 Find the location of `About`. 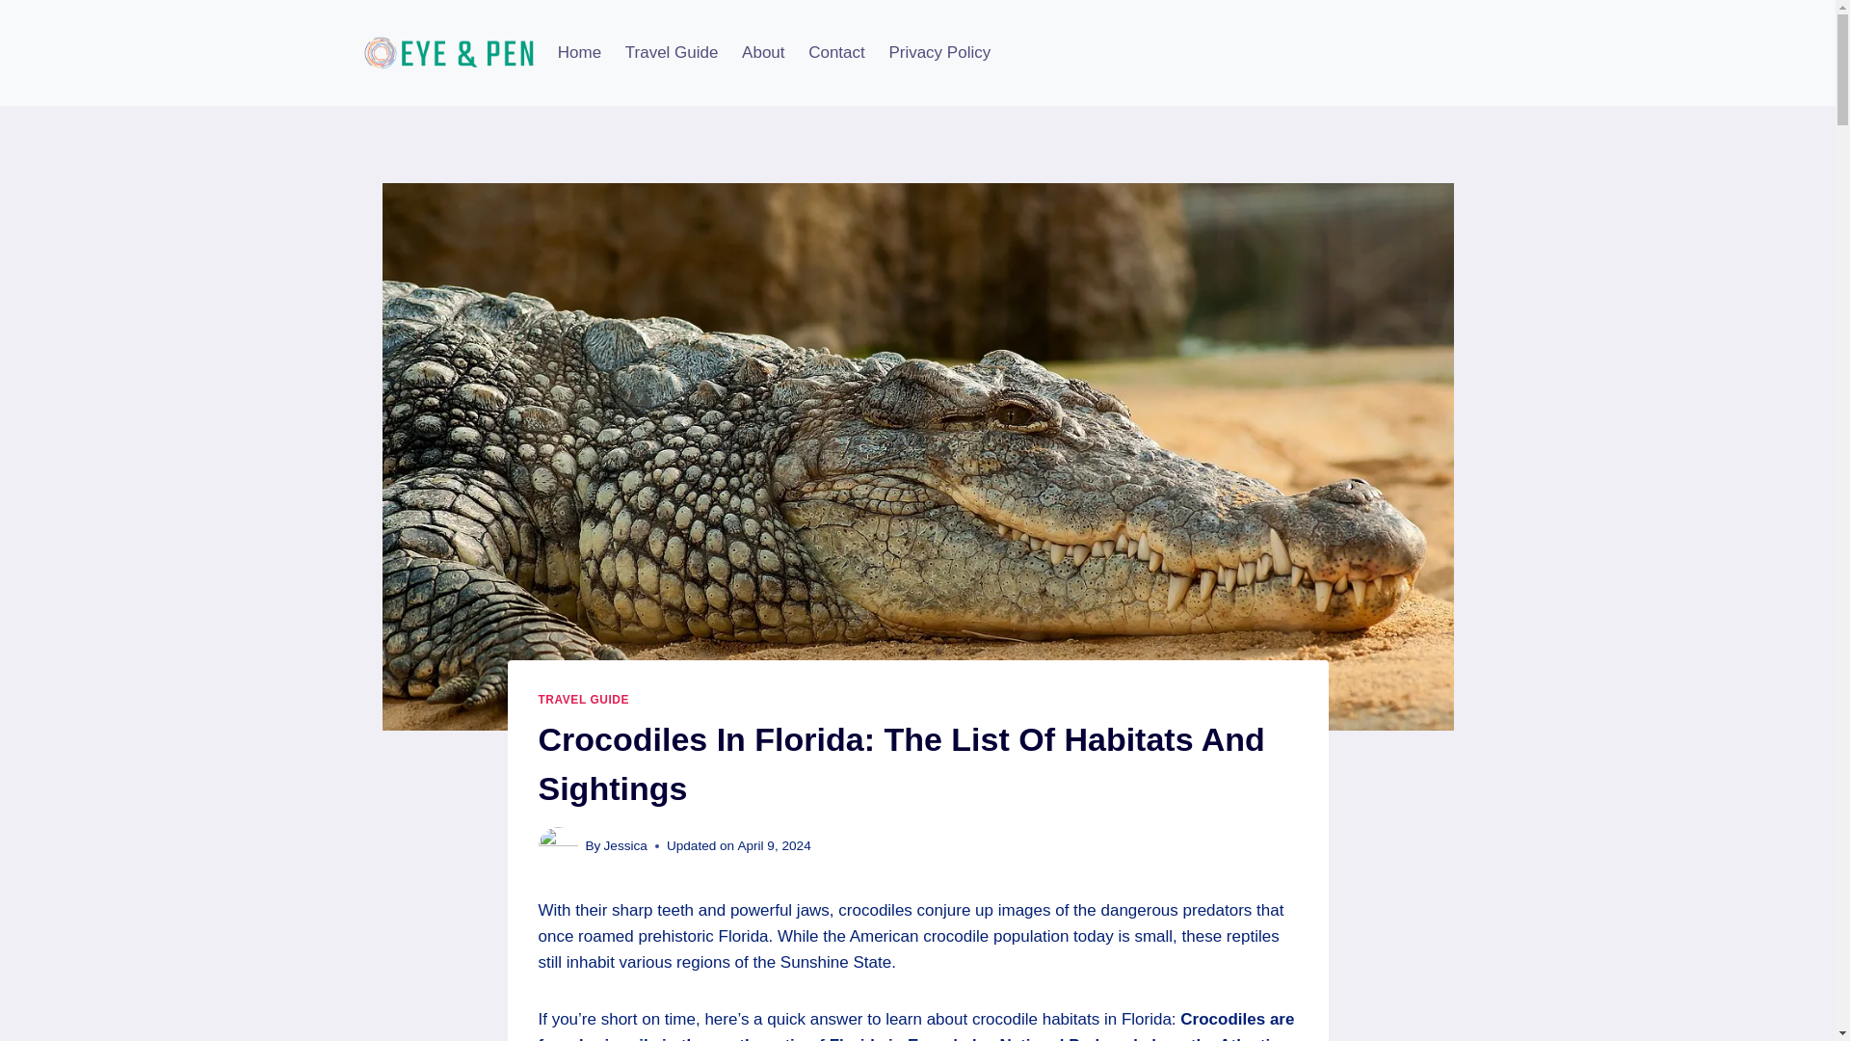

About is located at coordinates (763, 52).